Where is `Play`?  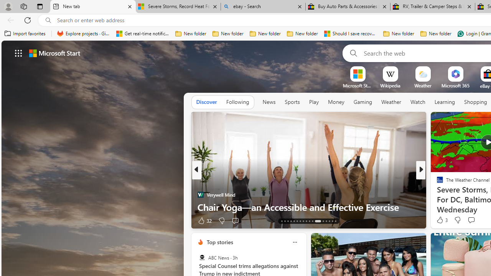
Play is located at coordinates (314, 102).